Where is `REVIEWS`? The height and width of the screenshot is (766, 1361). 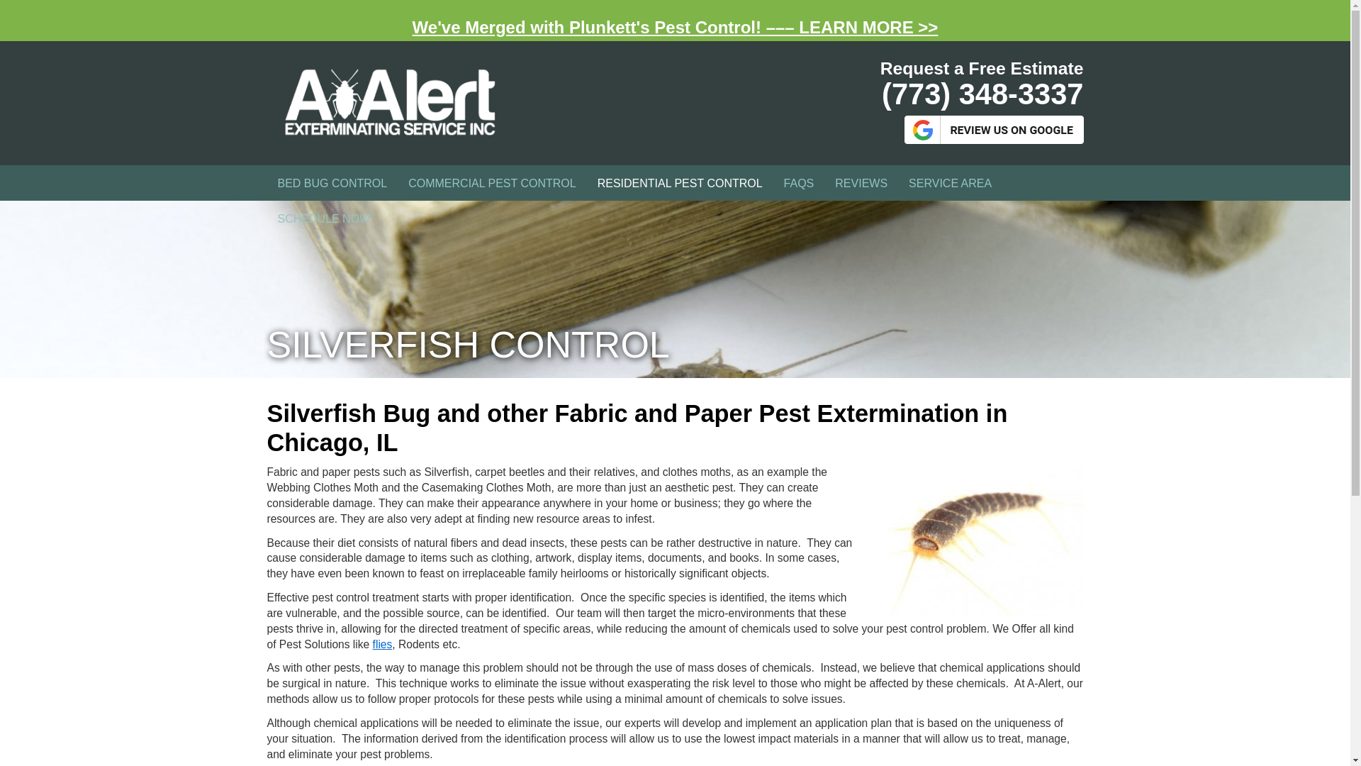 REVIEWS is located at coordinates (861, 184).